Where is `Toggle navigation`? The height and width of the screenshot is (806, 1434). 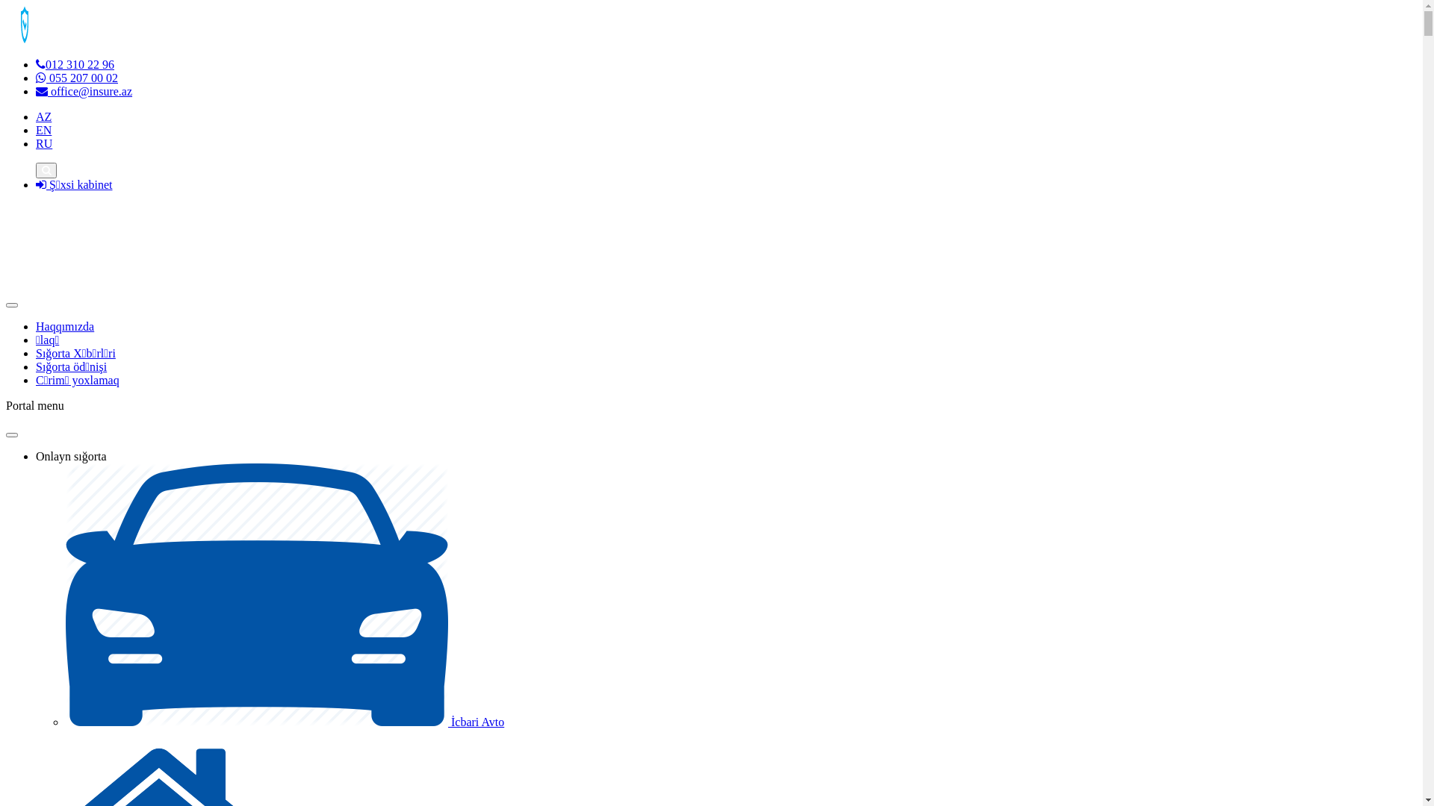 Toggle navigation is located at coordinates (12, 305).